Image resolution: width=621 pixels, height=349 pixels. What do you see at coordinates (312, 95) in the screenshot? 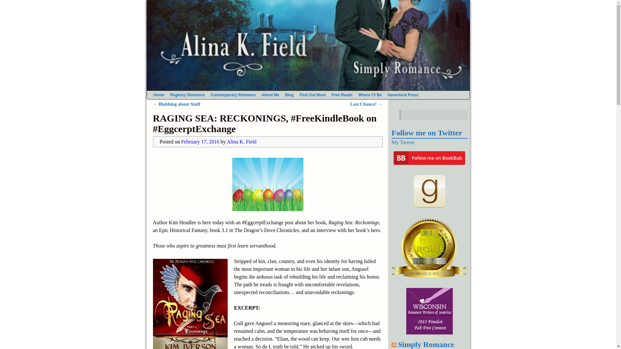
I see `Find Out More` at bounding box center [312, 95].